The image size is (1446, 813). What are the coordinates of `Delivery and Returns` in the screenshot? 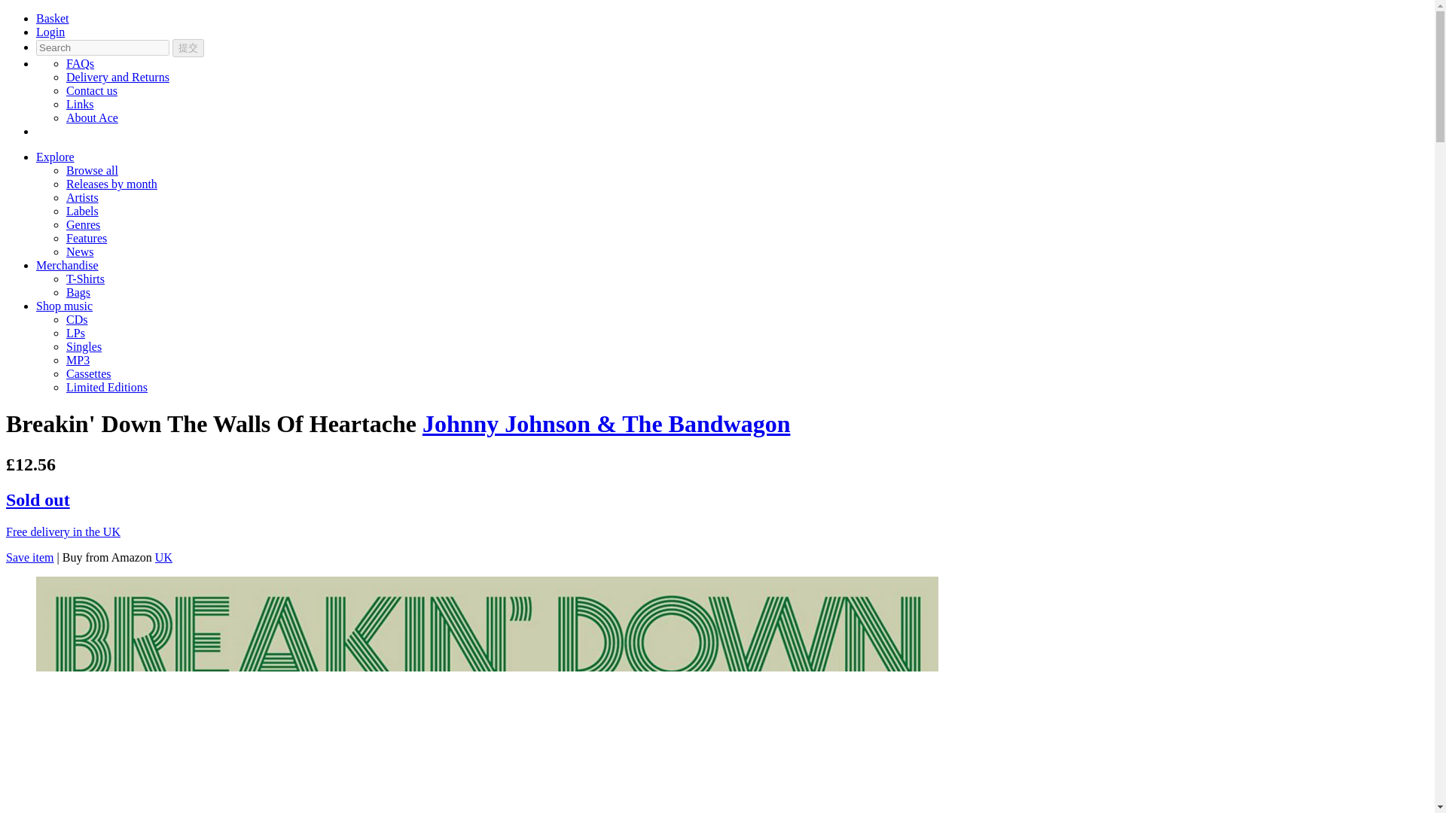 It's located at (117, 77).